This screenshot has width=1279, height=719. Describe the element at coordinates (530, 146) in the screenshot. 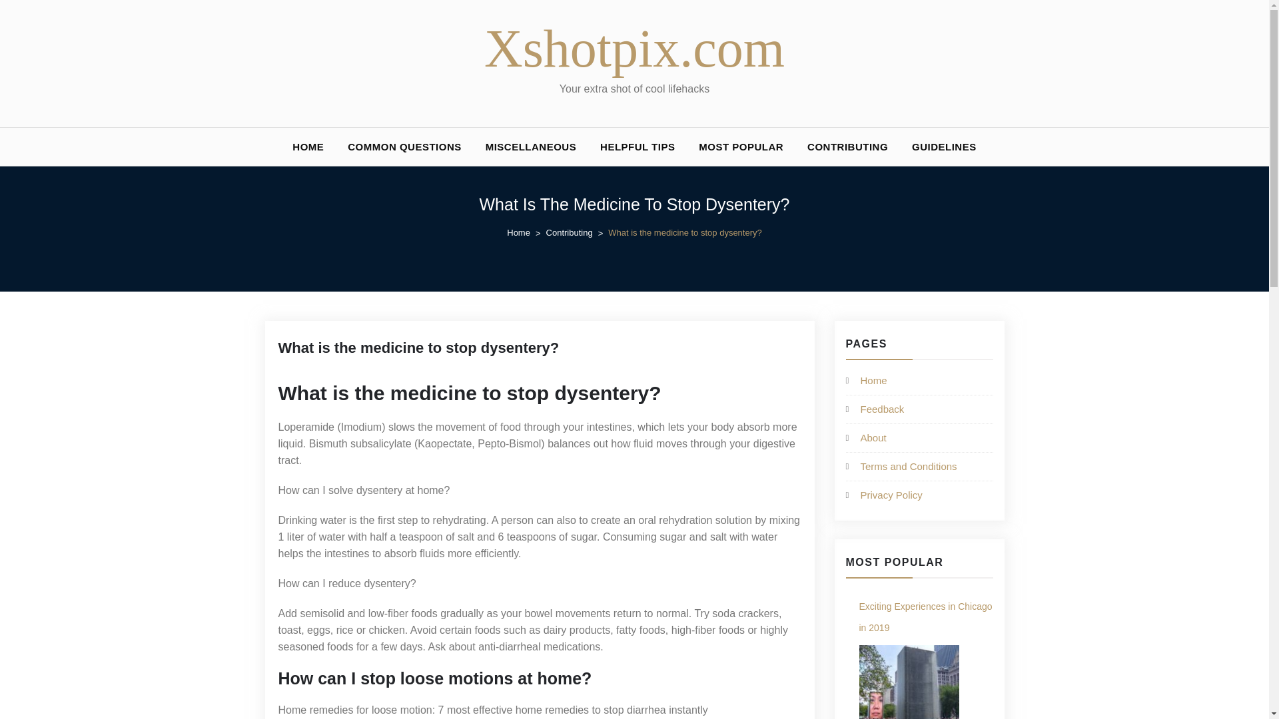

I see `MISCELLANEOUS` at that location.